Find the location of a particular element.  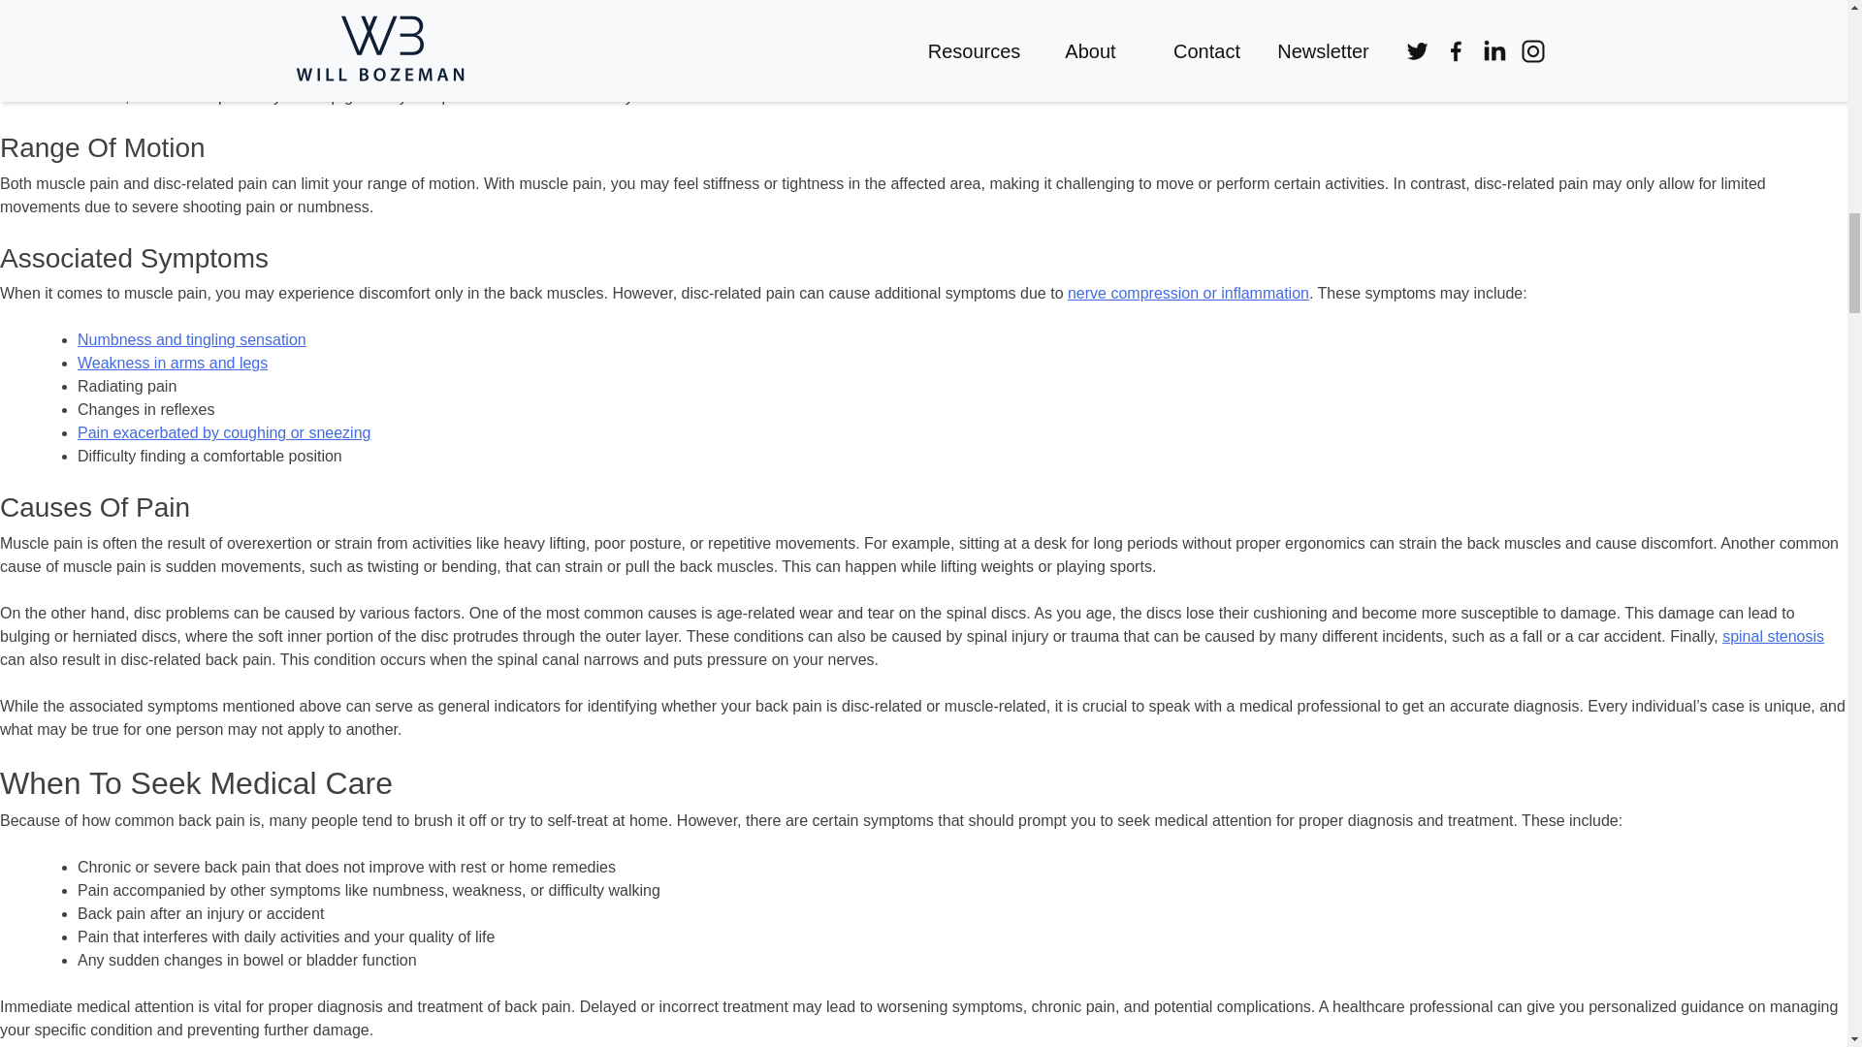

Pain exacerbated by coughing or sneezing is located at coordinates (224, 432).